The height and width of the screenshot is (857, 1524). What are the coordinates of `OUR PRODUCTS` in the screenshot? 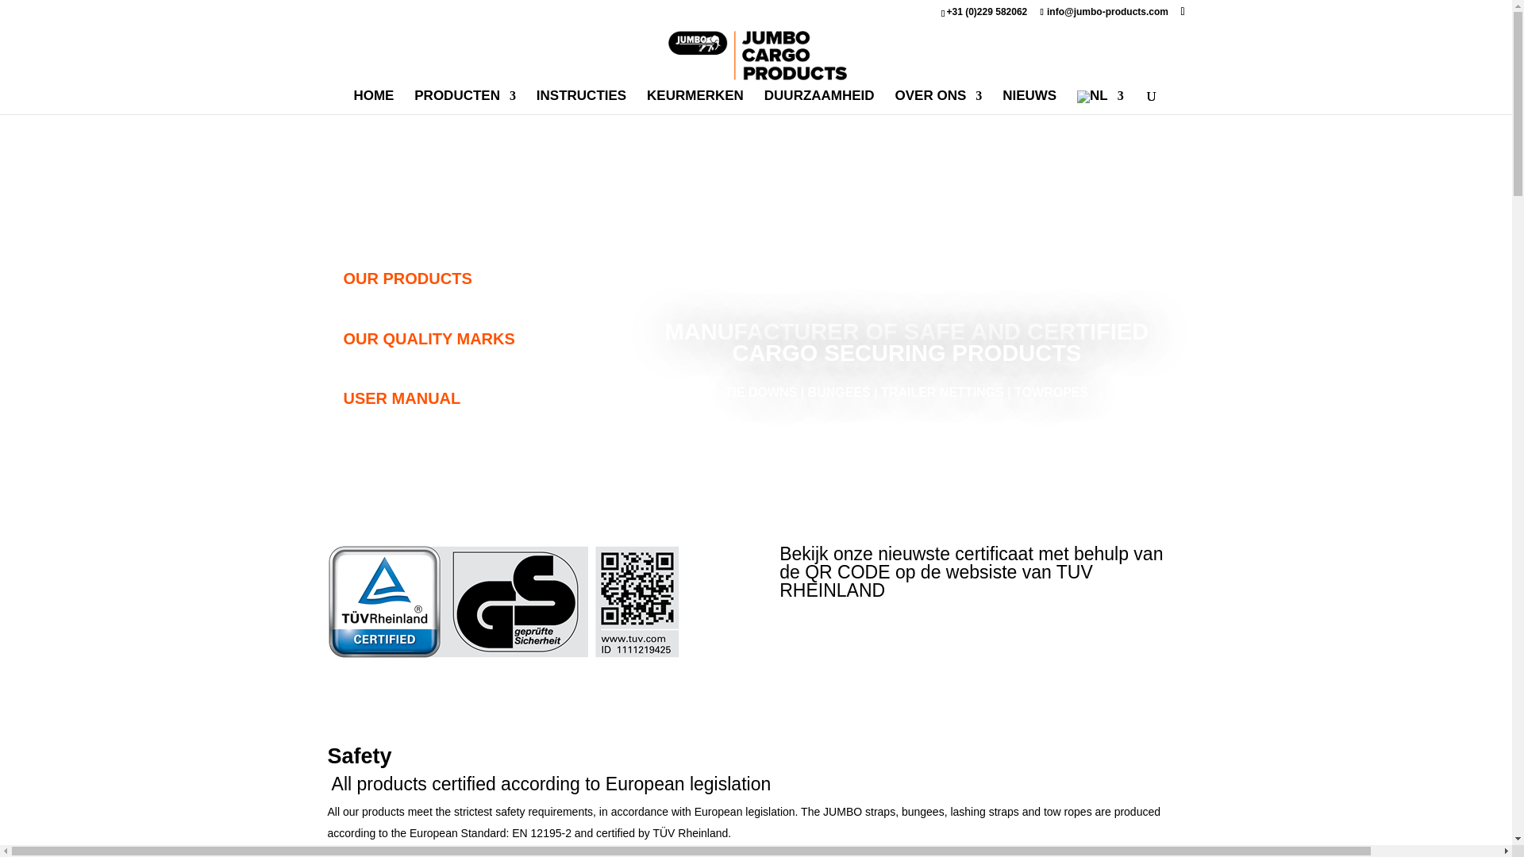 It's located at (454, 278).